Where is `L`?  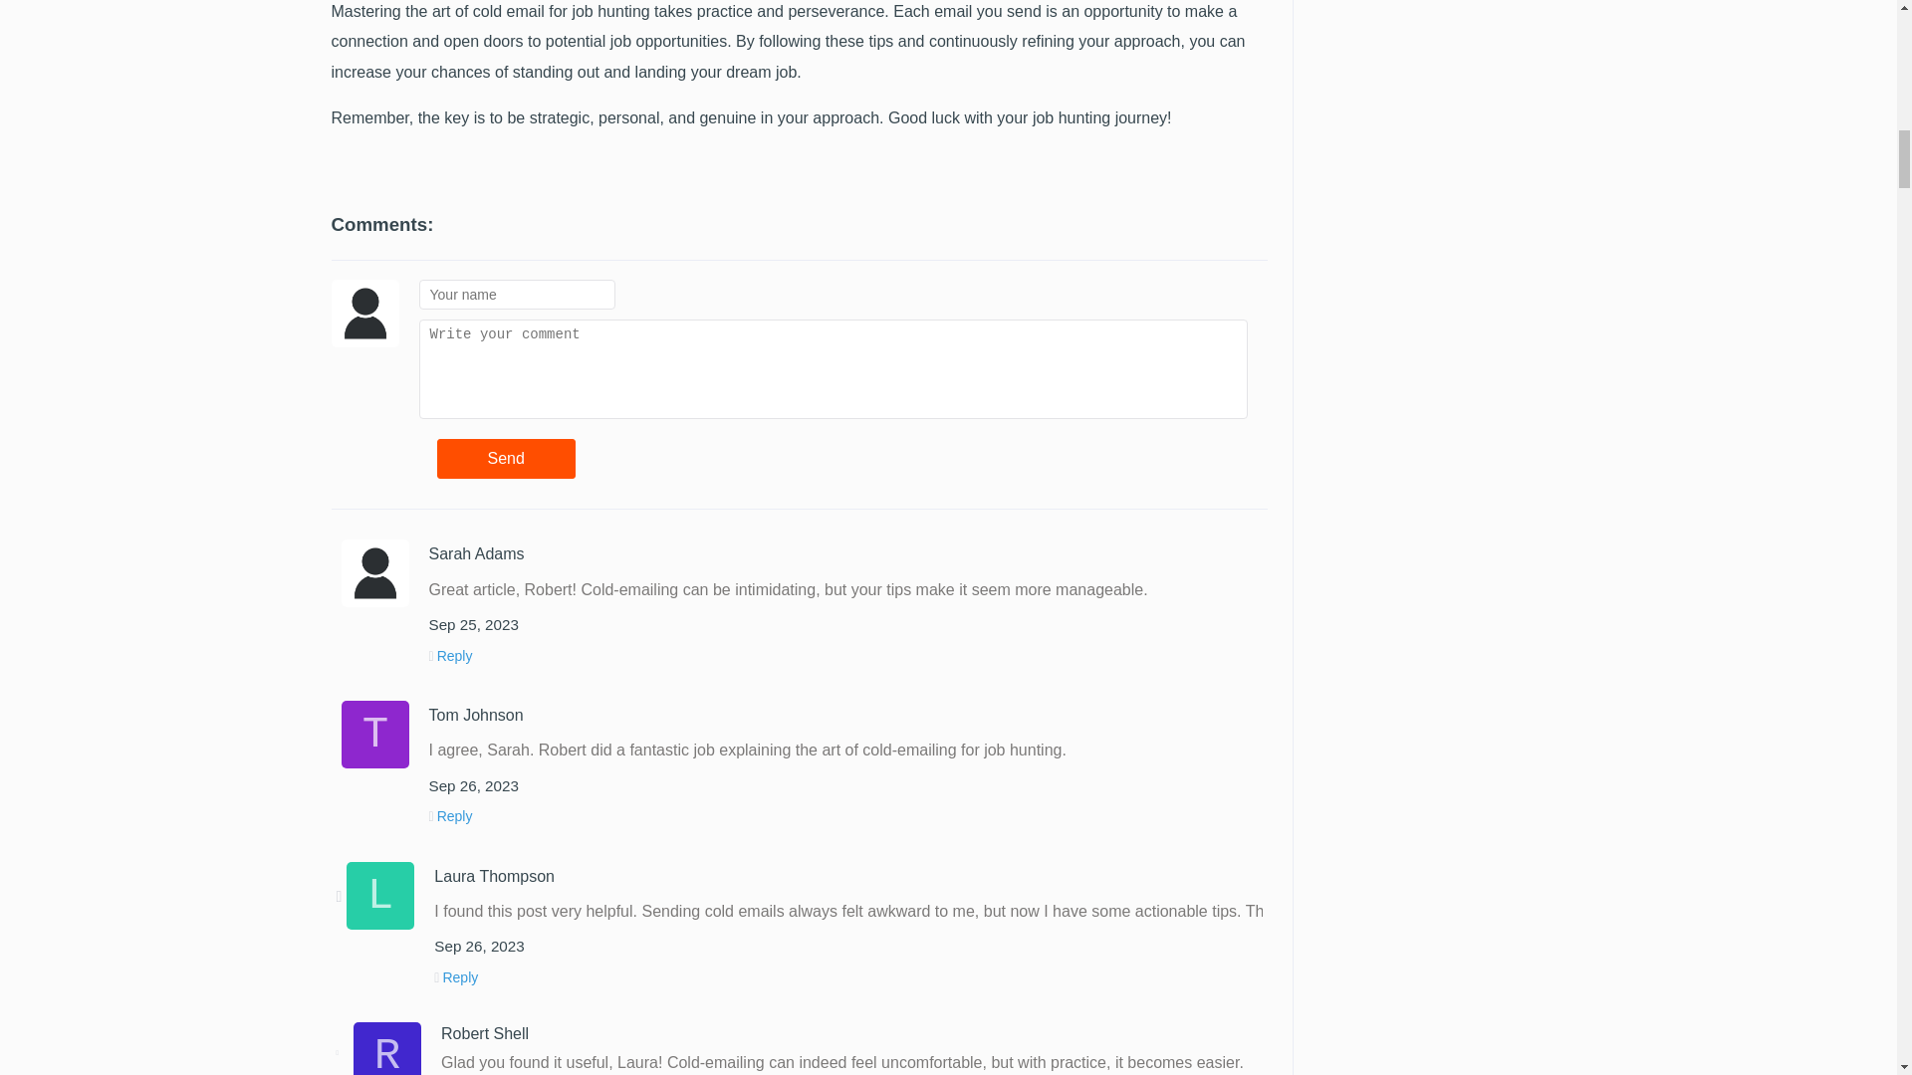 L is located at coordinates (380, 896).